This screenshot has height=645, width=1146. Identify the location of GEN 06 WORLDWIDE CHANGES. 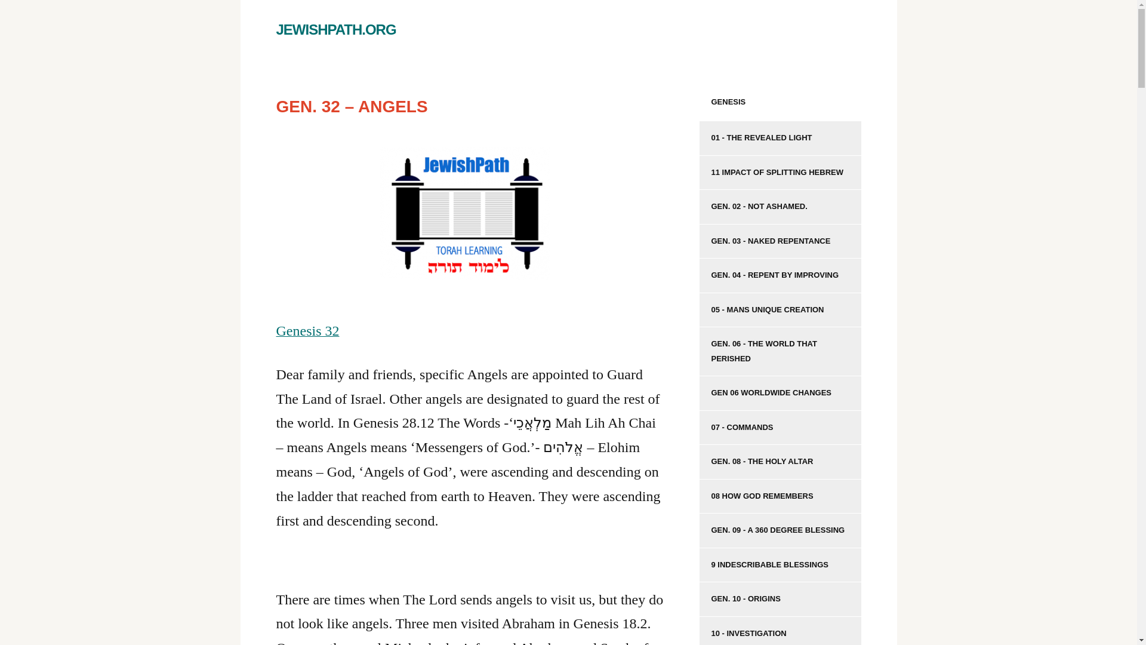
(780, 393).